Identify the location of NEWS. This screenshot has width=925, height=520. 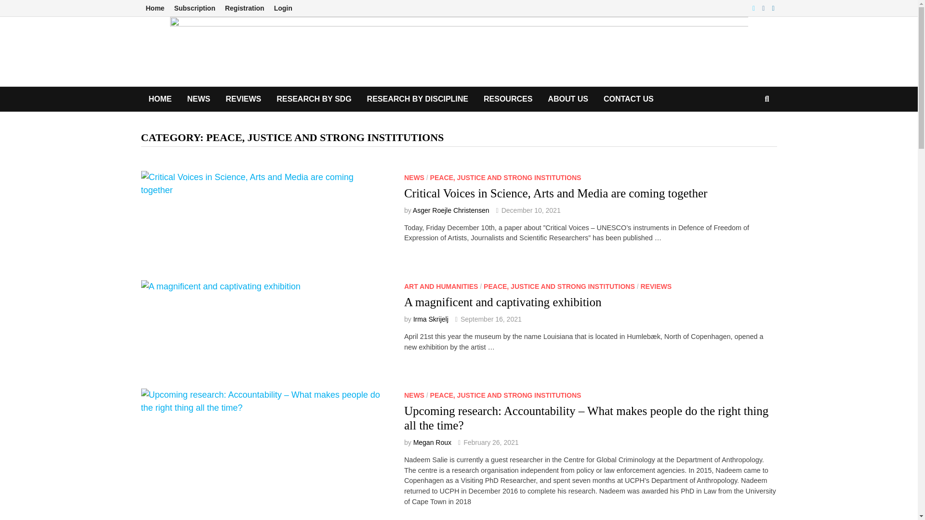
(414, 177).